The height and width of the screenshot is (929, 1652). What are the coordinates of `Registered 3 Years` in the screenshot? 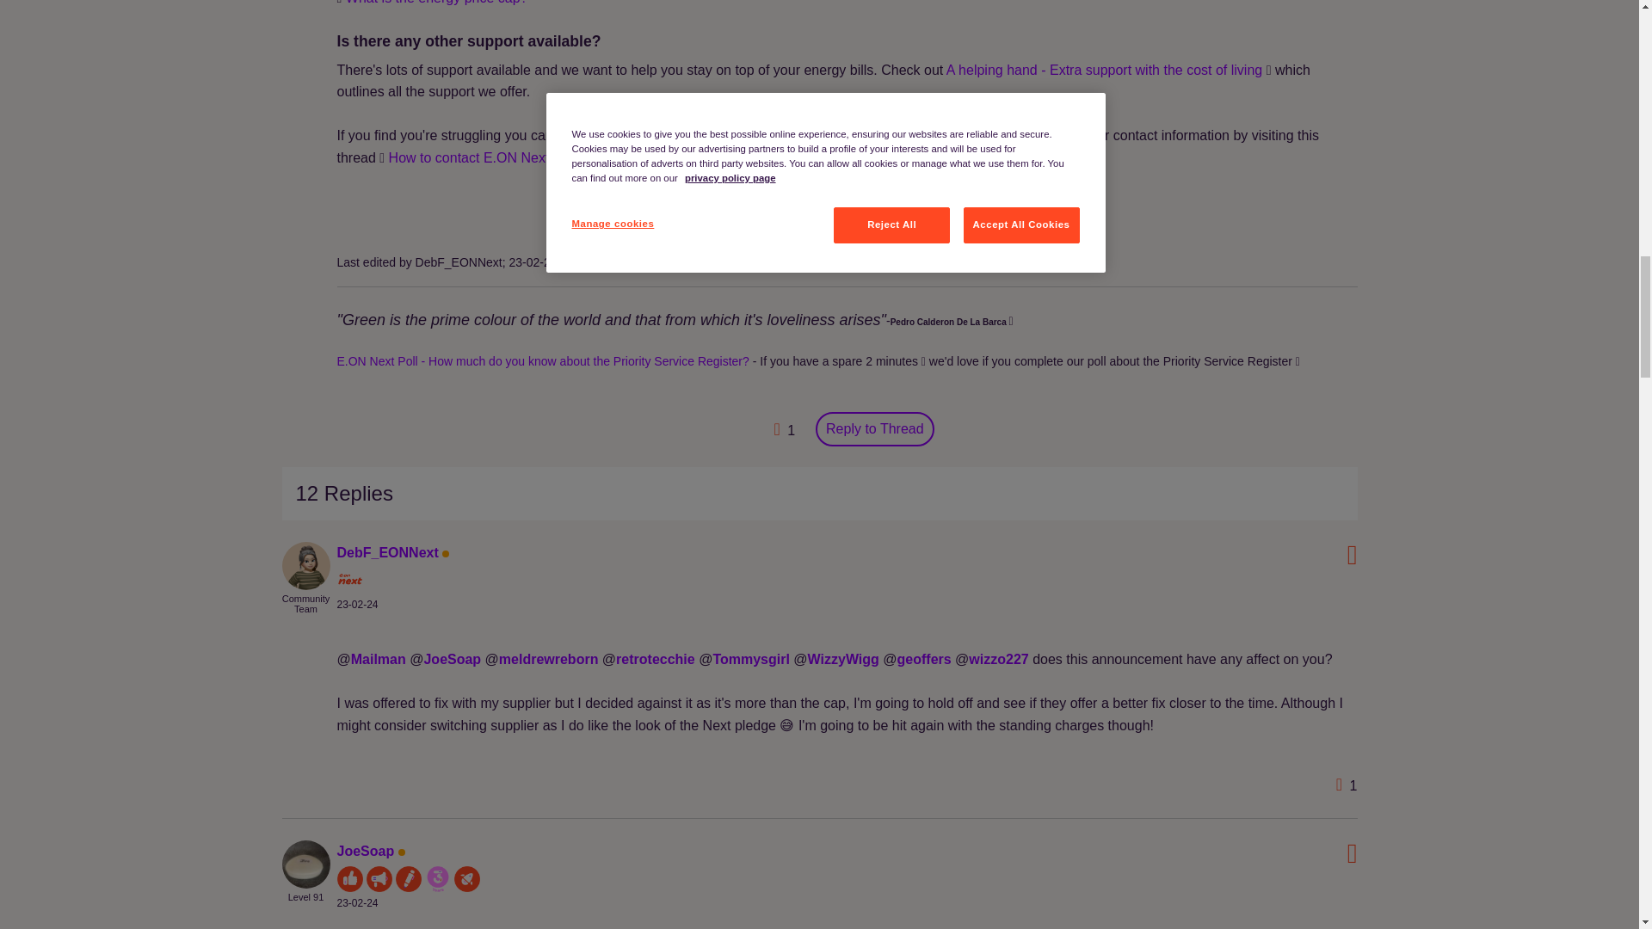 It's located at (437, 878).